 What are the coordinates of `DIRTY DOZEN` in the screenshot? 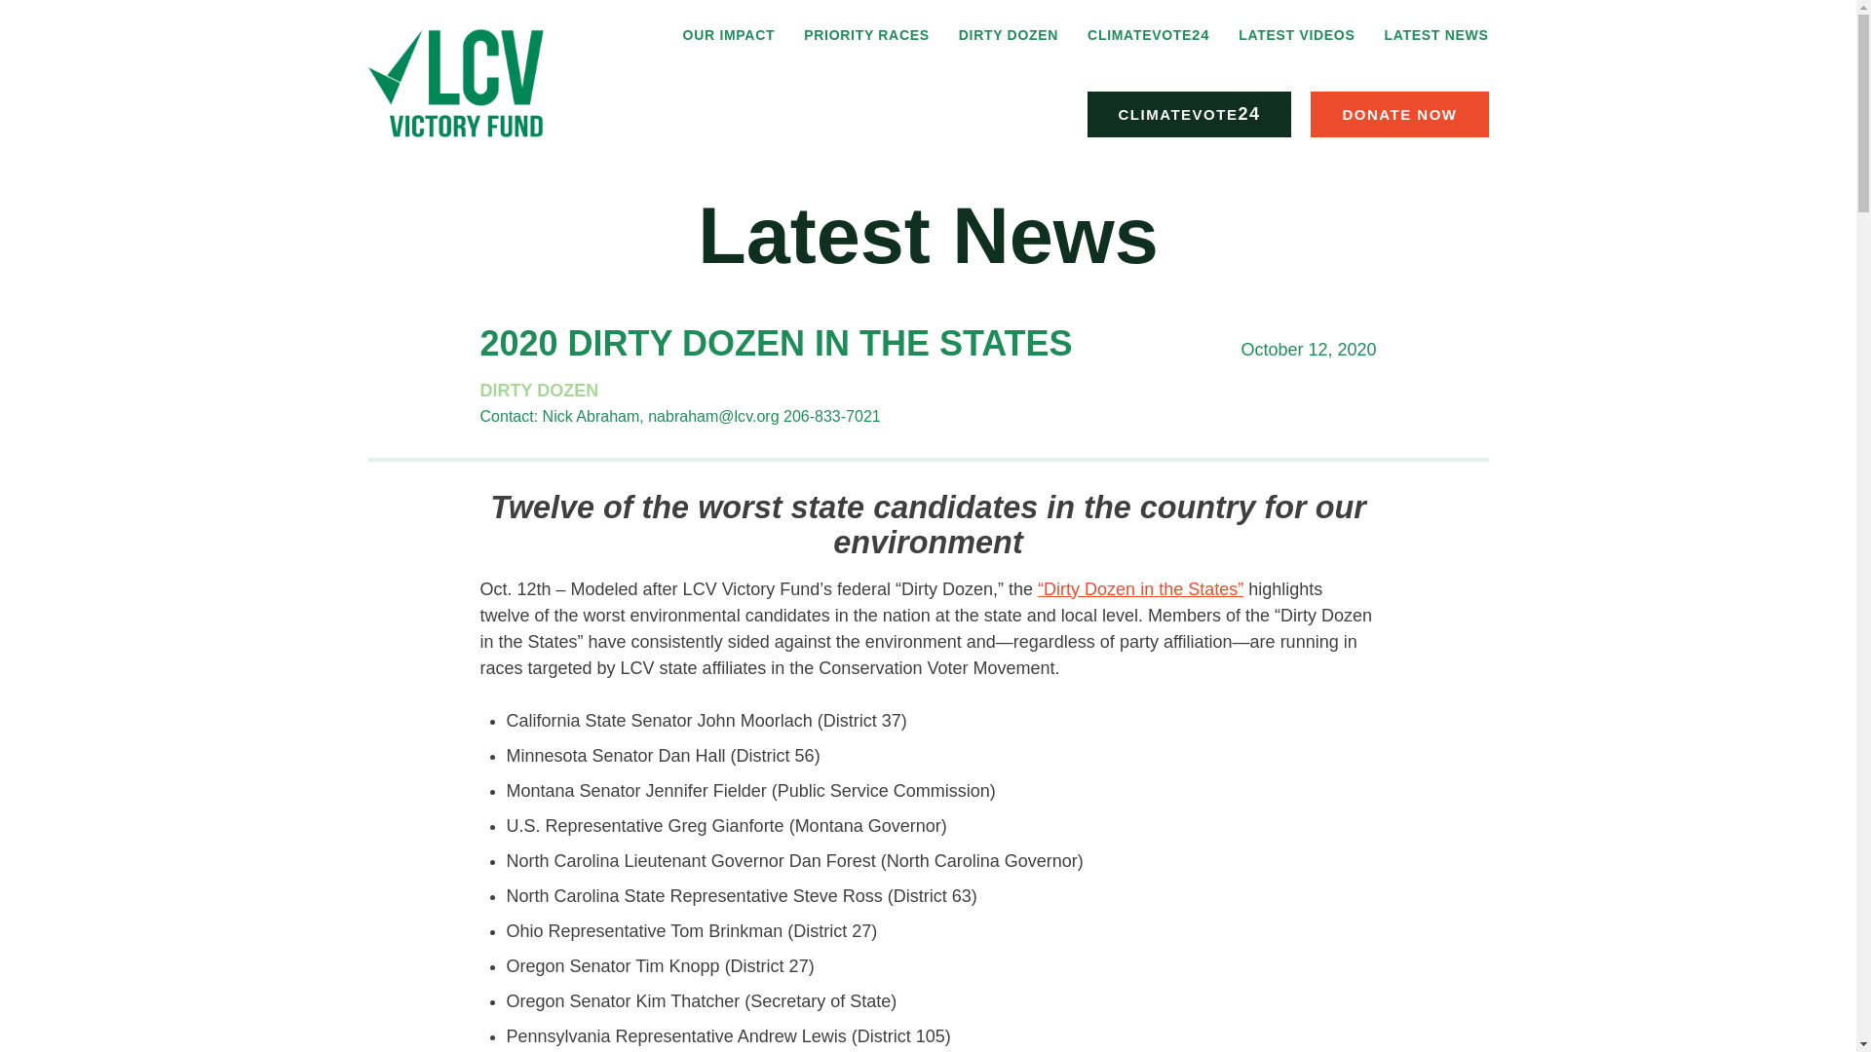 It's located at (538, 390).